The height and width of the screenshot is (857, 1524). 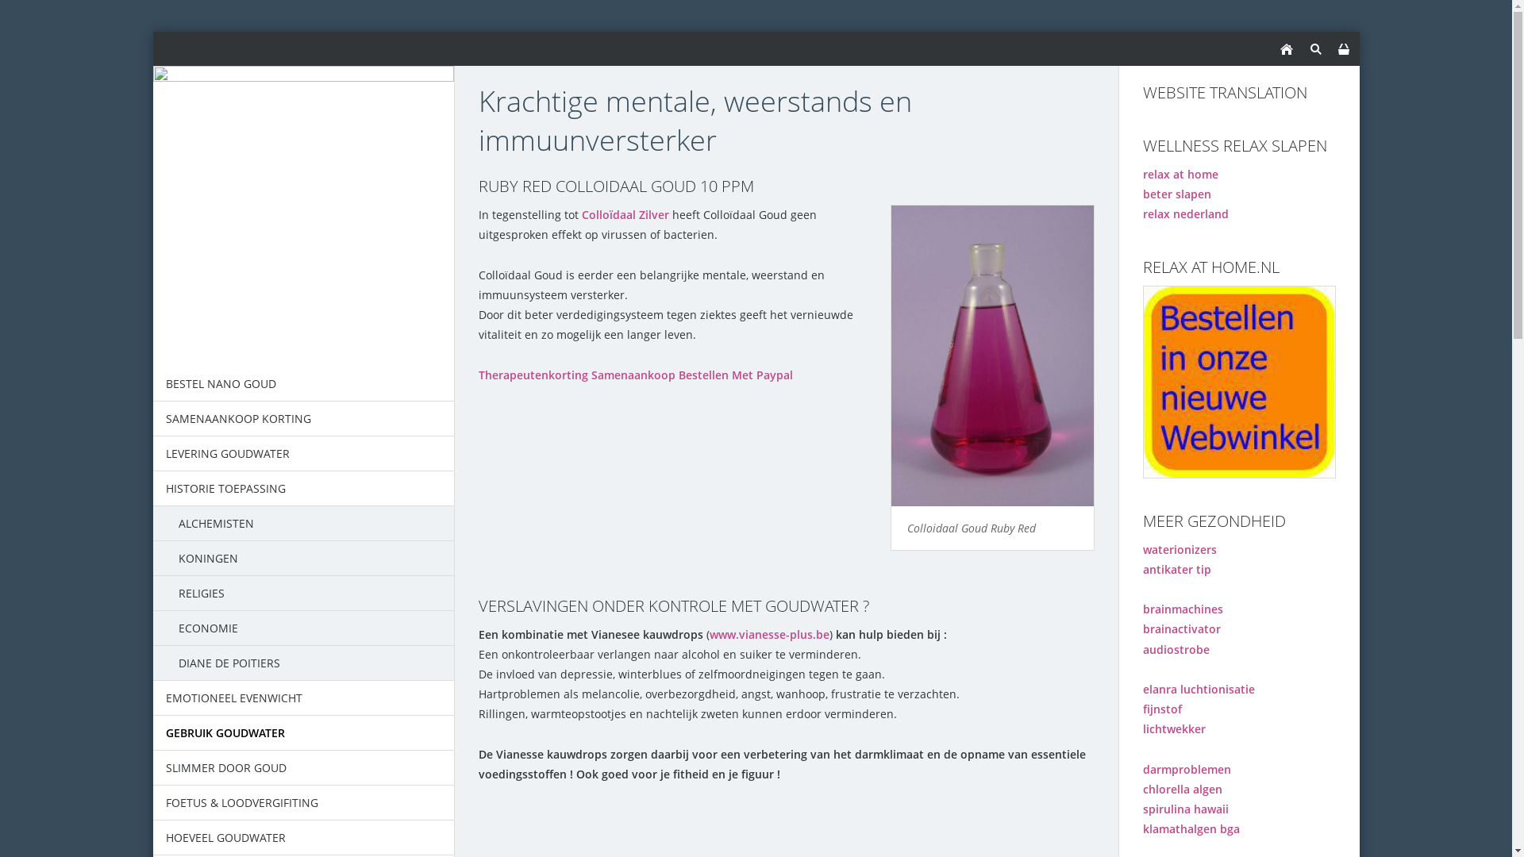 I want to click on Samenaankoop, so click(x=633, y=375).